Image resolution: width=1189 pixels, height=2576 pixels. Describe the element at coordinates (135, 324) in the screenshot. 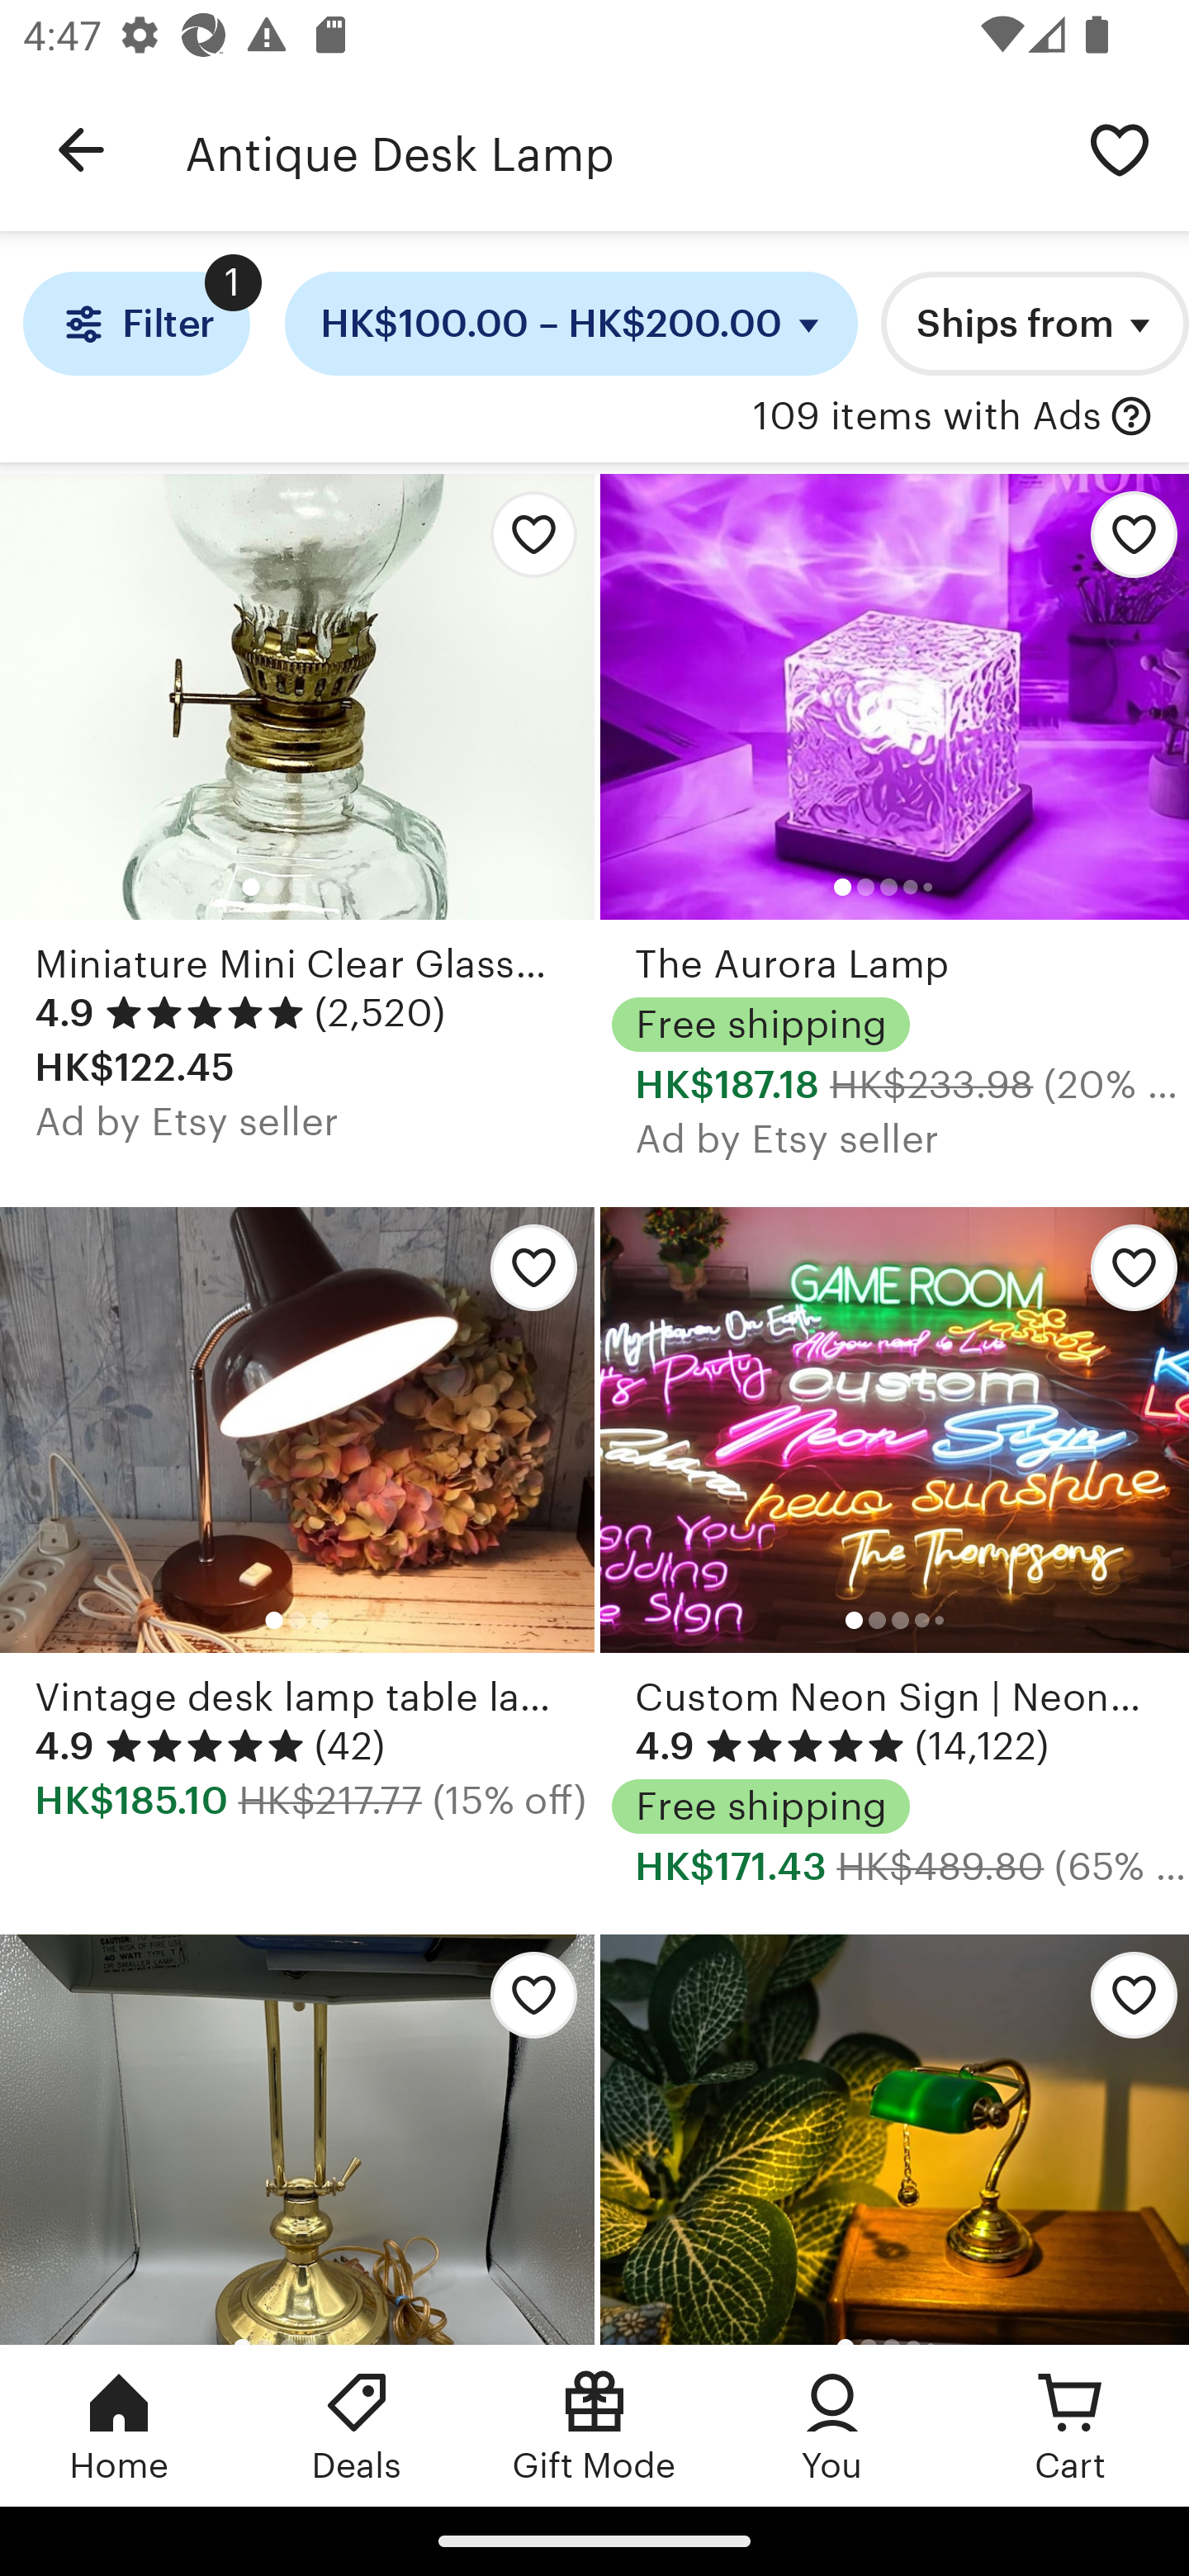

I see `Filter` at that location.